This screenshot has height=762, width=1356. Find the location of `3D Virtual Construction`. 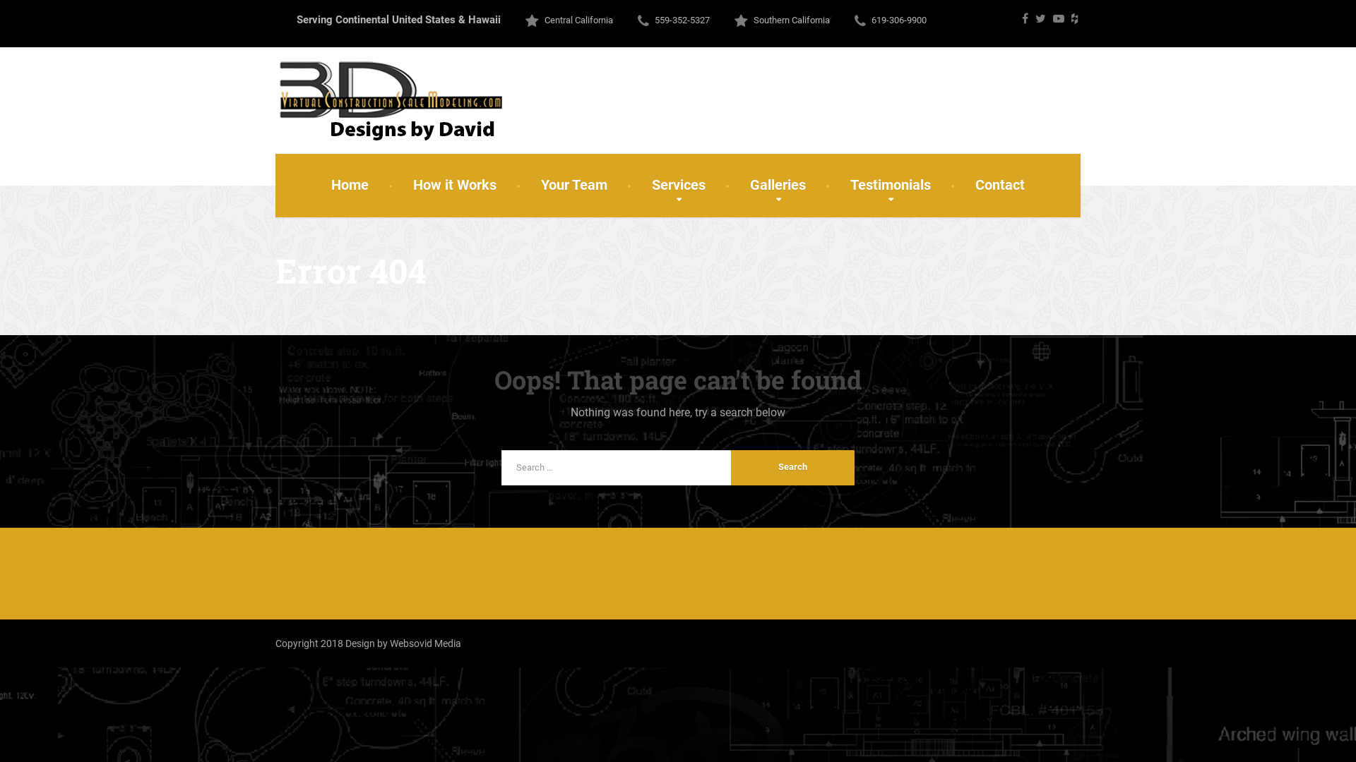

3D Virtual Construction is located at coordinates (390, 100).